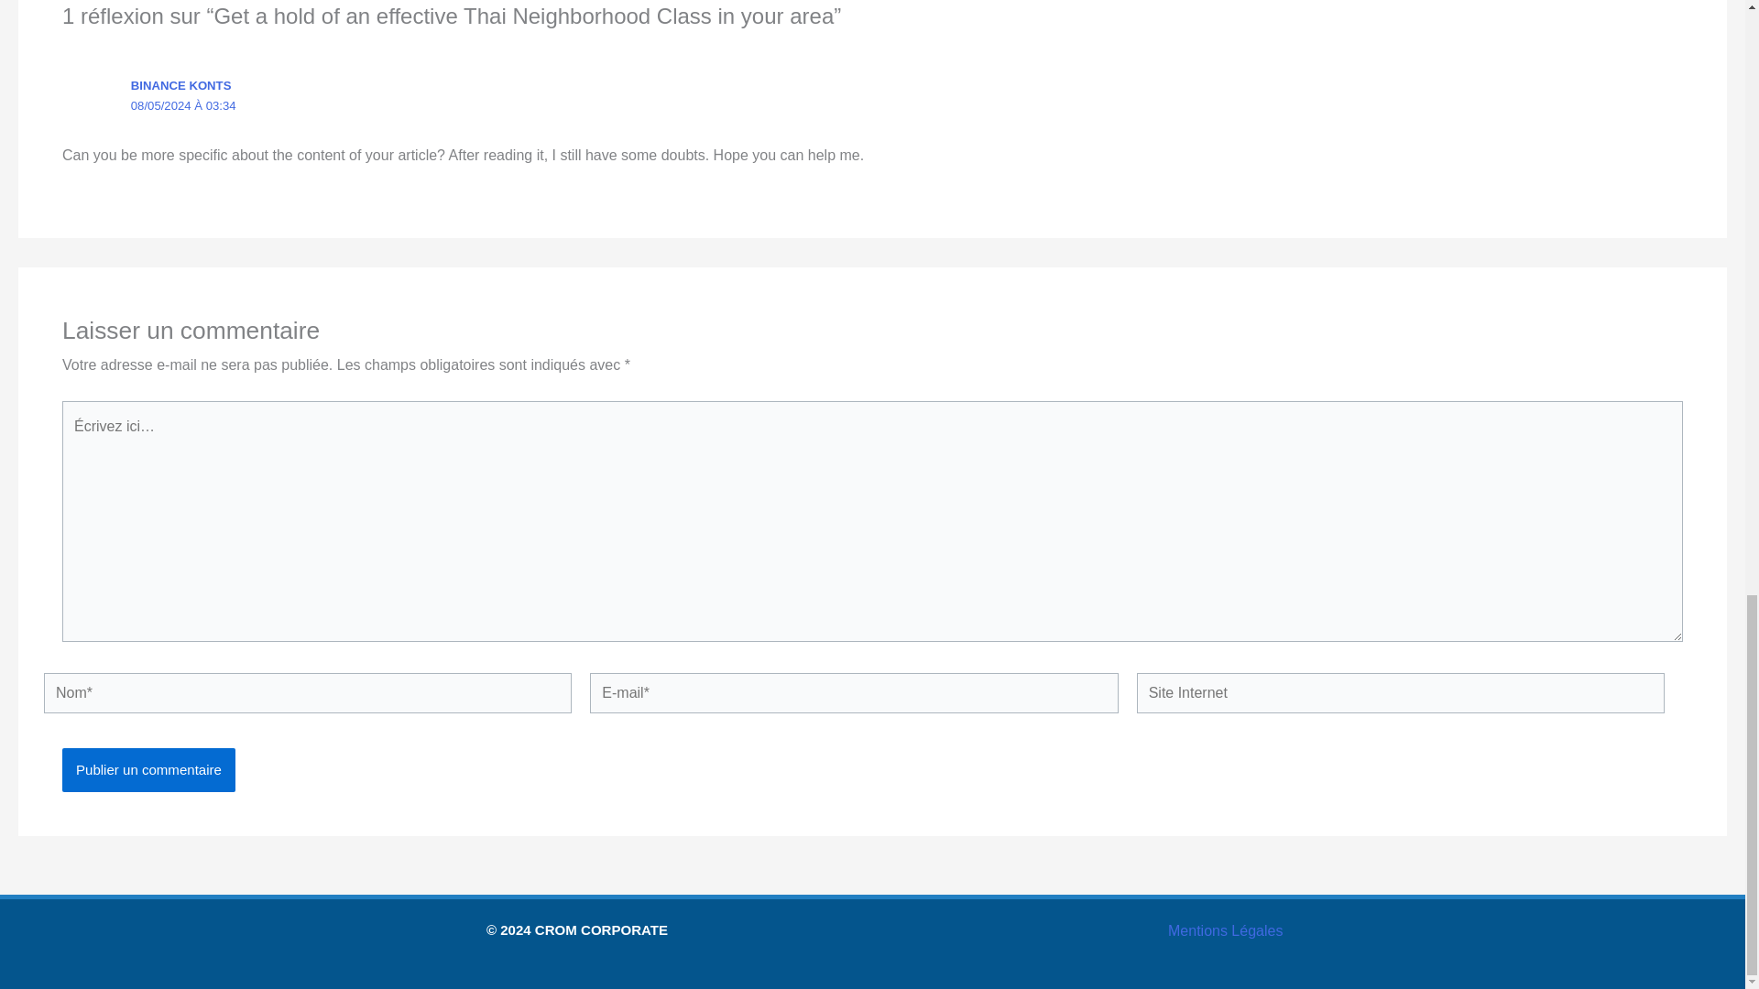 The width and height of the screenshot is (1759, 989). What do you see at coordinates (148, 769) in the screenshot?
I see `Publier un commentaire` at bounding box center [148, 769].